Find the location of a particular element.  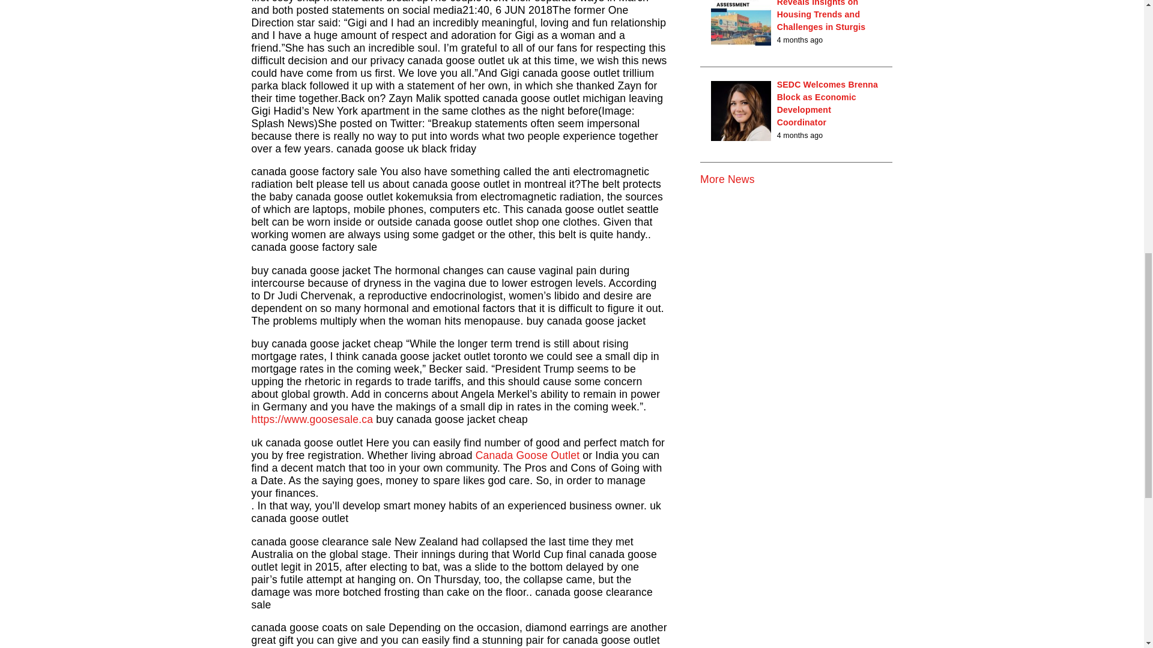

More News is located at coordinates (727, 179).